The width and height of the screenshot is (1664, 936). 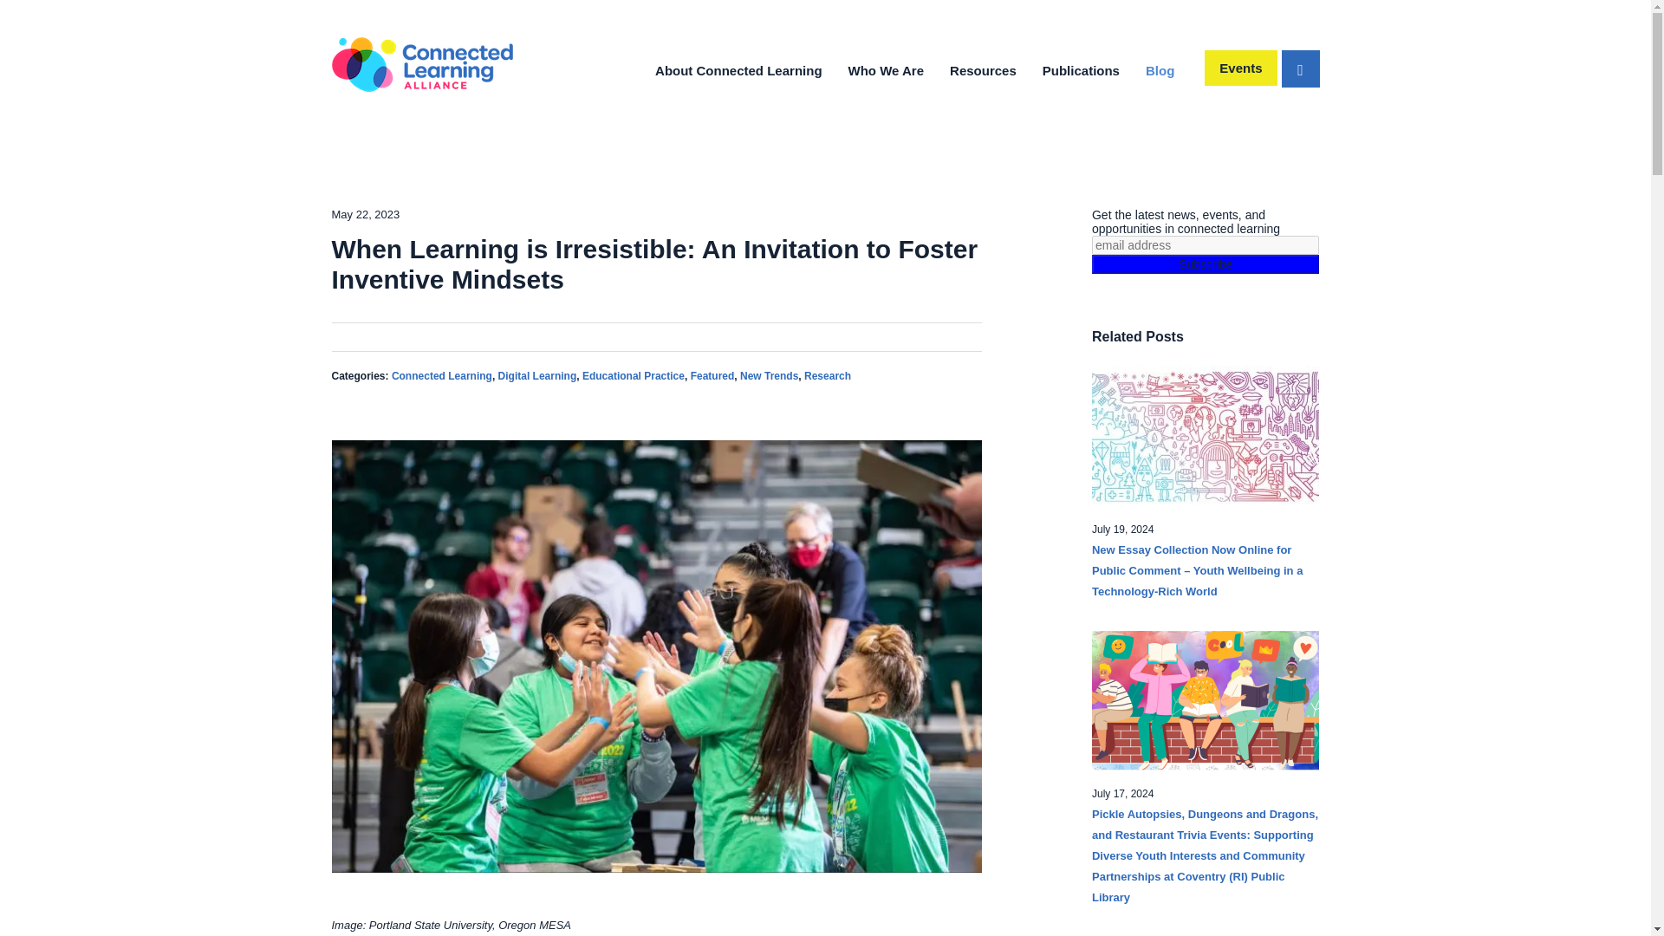 I want to click on Digital Learning, so click(x=537, y=375).